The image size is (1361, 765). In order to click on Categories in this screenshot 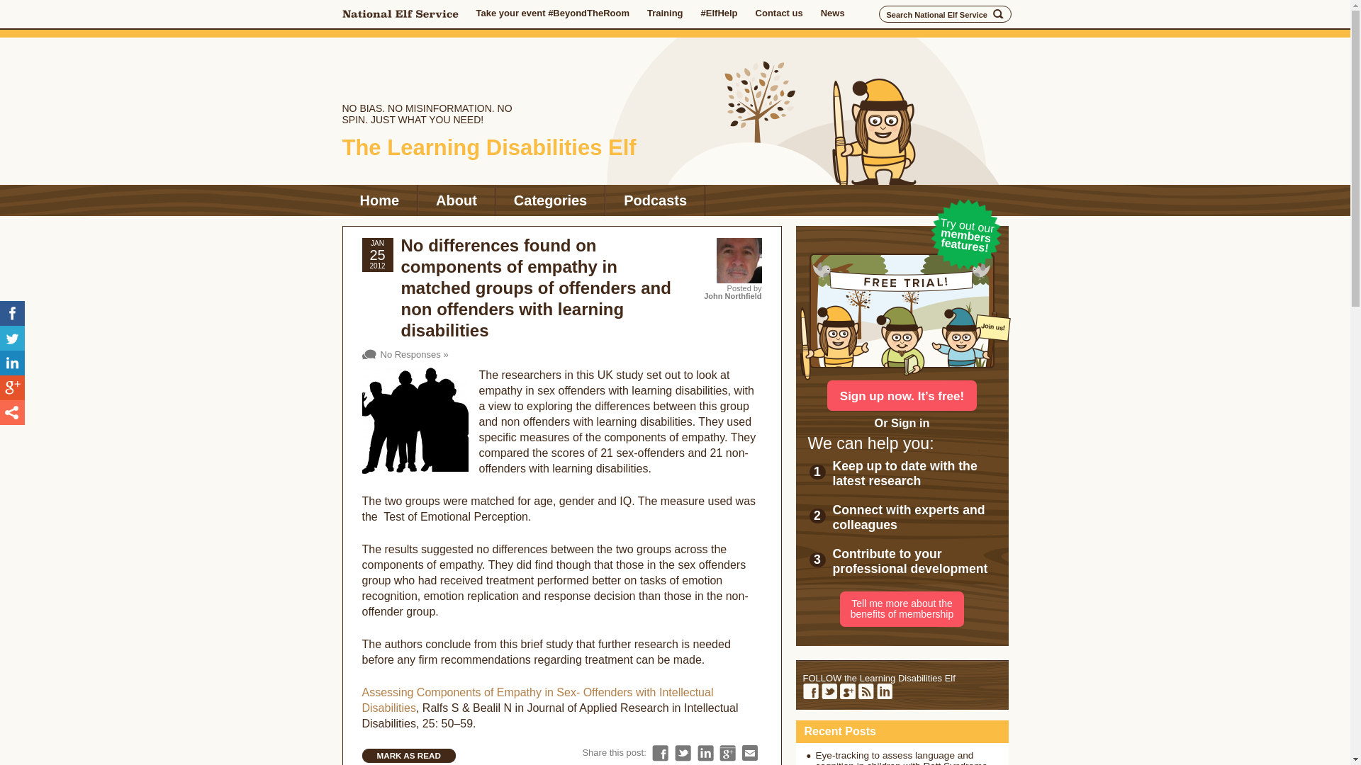, I will do `click(550, 200)`.